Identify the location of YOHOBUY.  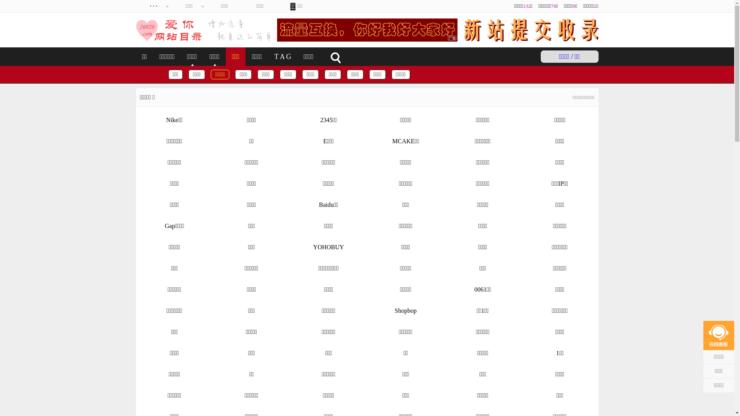
(328, 247).